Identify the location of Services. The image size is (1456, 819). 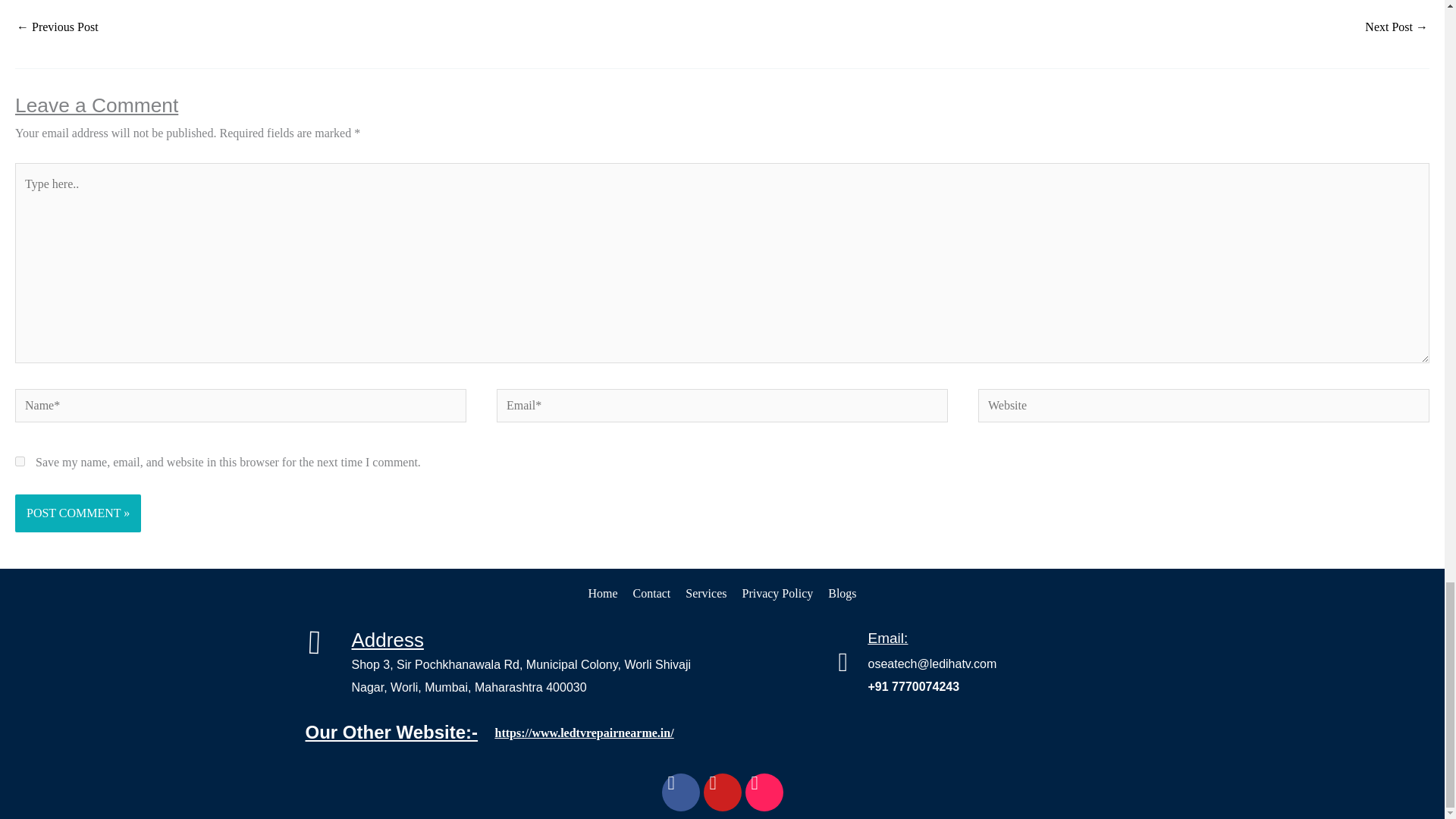
(706, 593).